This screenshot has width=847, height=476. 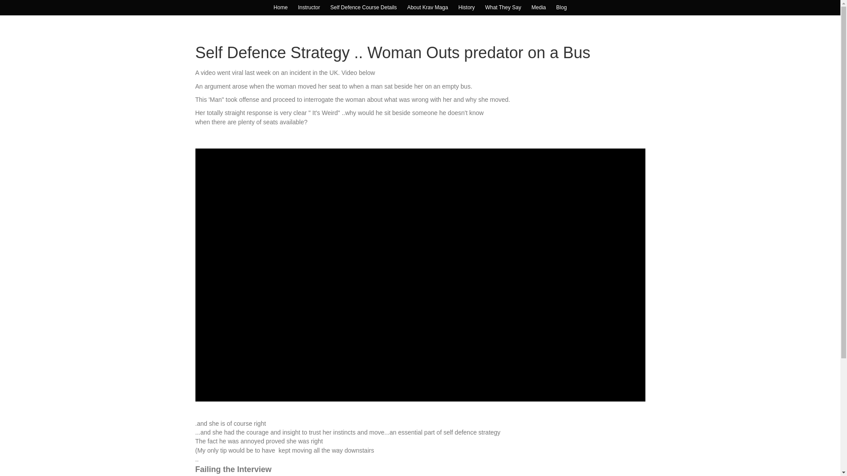 I want to click on About Krav Maga, so click(x=427, y=7).